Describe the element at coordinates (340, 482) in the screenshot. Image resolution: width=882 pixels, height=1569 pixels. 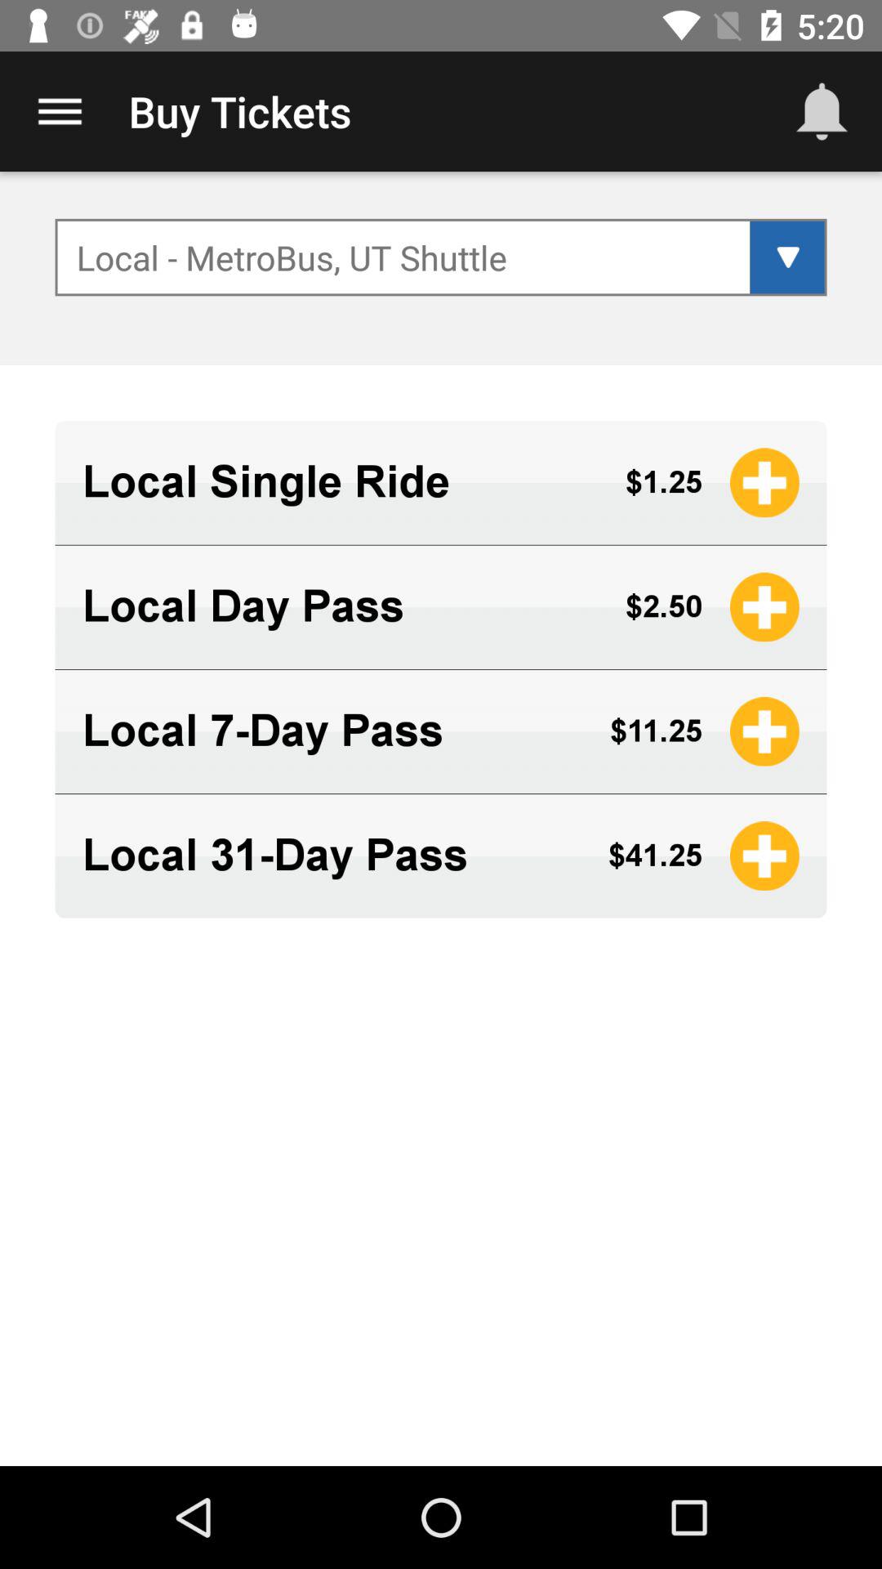
I see `select local single ride` at that location.